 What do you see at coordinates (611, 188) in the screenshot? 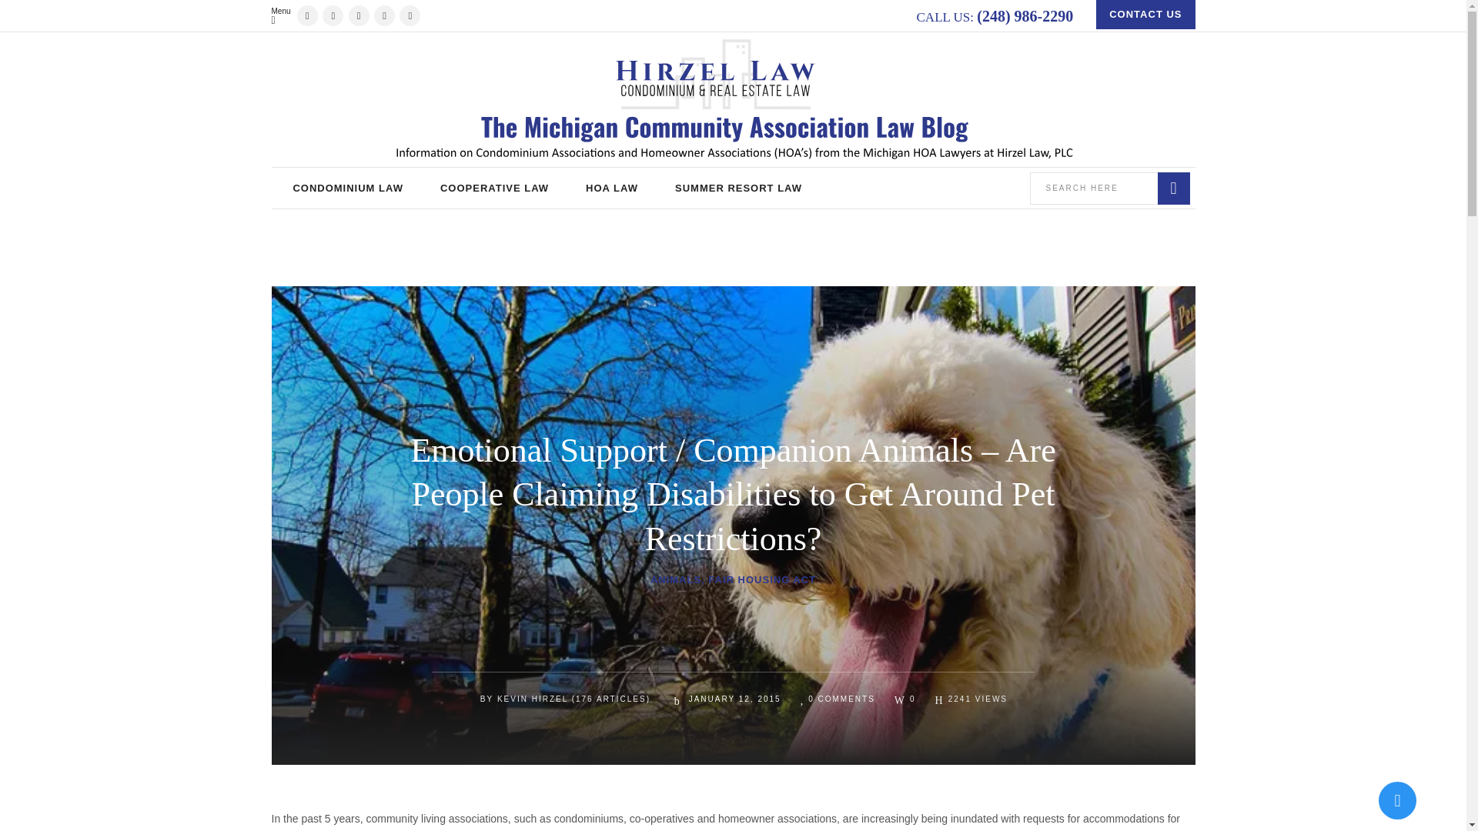
I see `HOA LAW` at bounding box center [611, 188].